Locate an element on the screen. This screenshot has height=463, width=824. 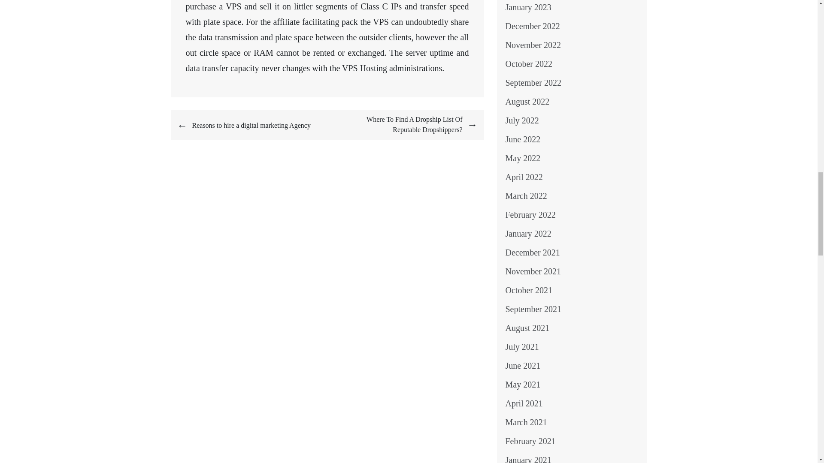
November 2022 is located at coordinates (533, 45).